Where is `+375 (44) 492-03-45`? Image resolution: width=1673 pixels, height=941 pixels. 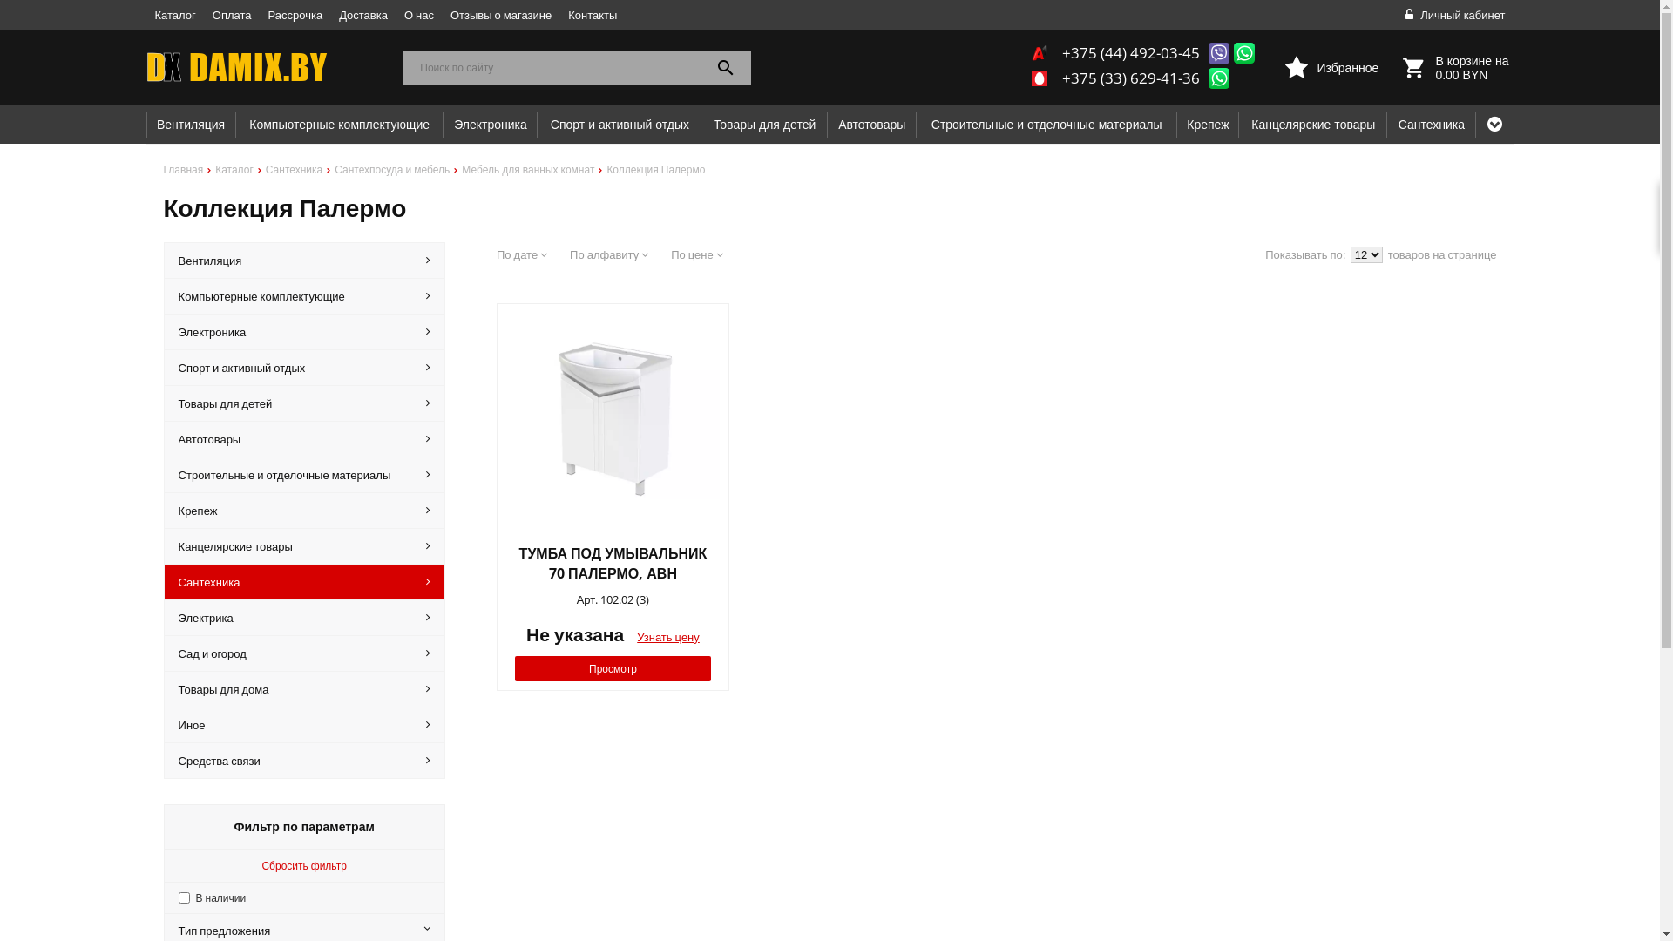
+375 (44) 492-03-45 is located at coordinates (1131, 53).